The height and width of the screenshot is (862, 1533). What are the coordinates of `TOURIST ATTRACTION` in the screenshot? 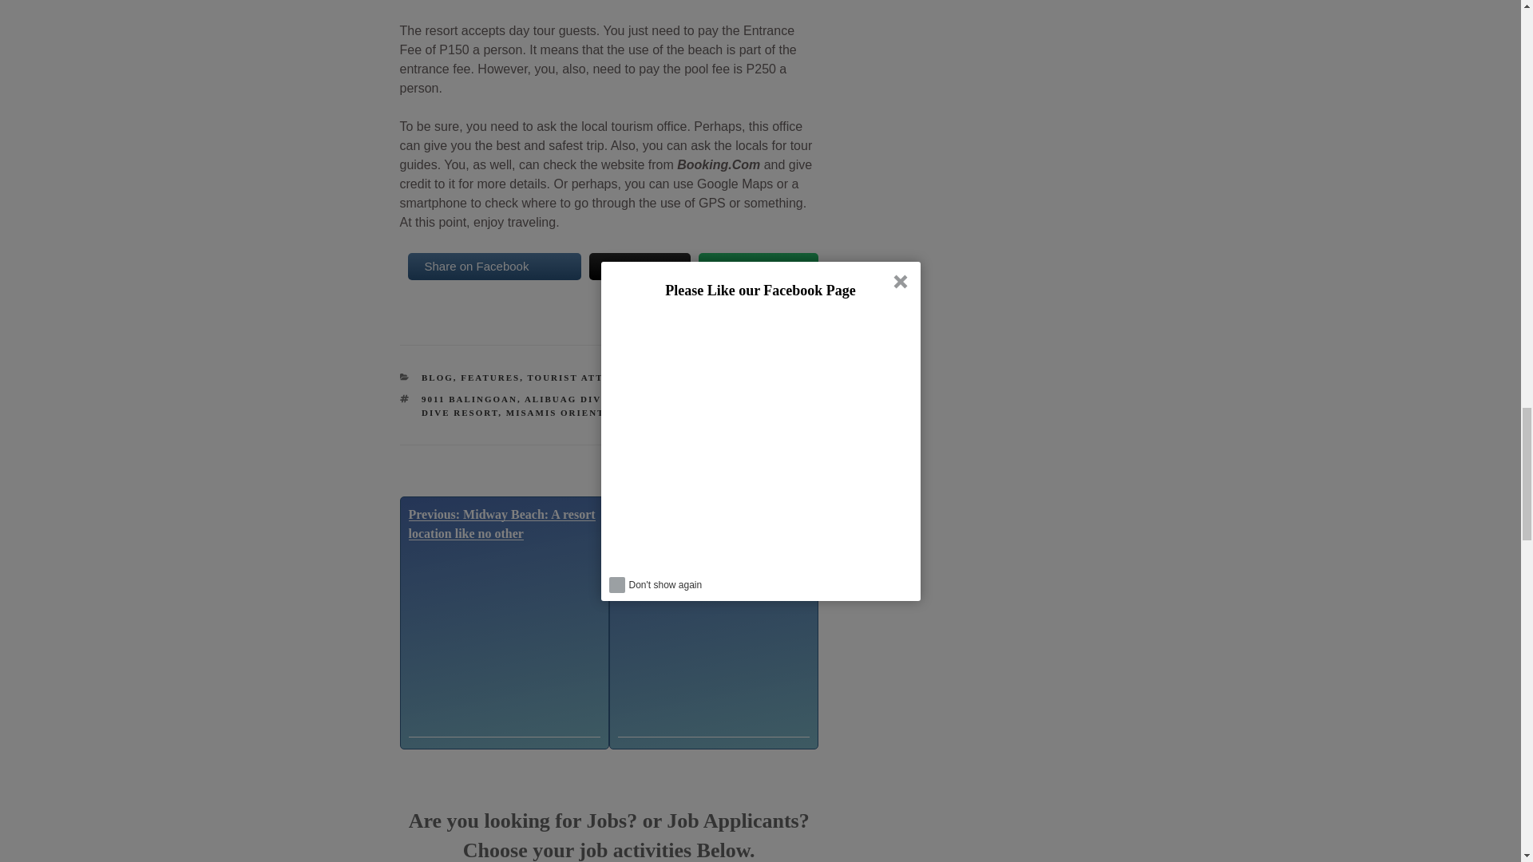 It's located at (591, 377).